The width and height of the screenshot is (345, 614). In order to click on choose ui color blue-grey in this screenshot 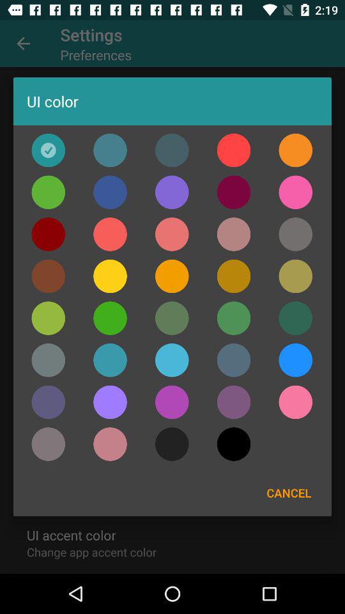, I will do `click(234, 360)`.